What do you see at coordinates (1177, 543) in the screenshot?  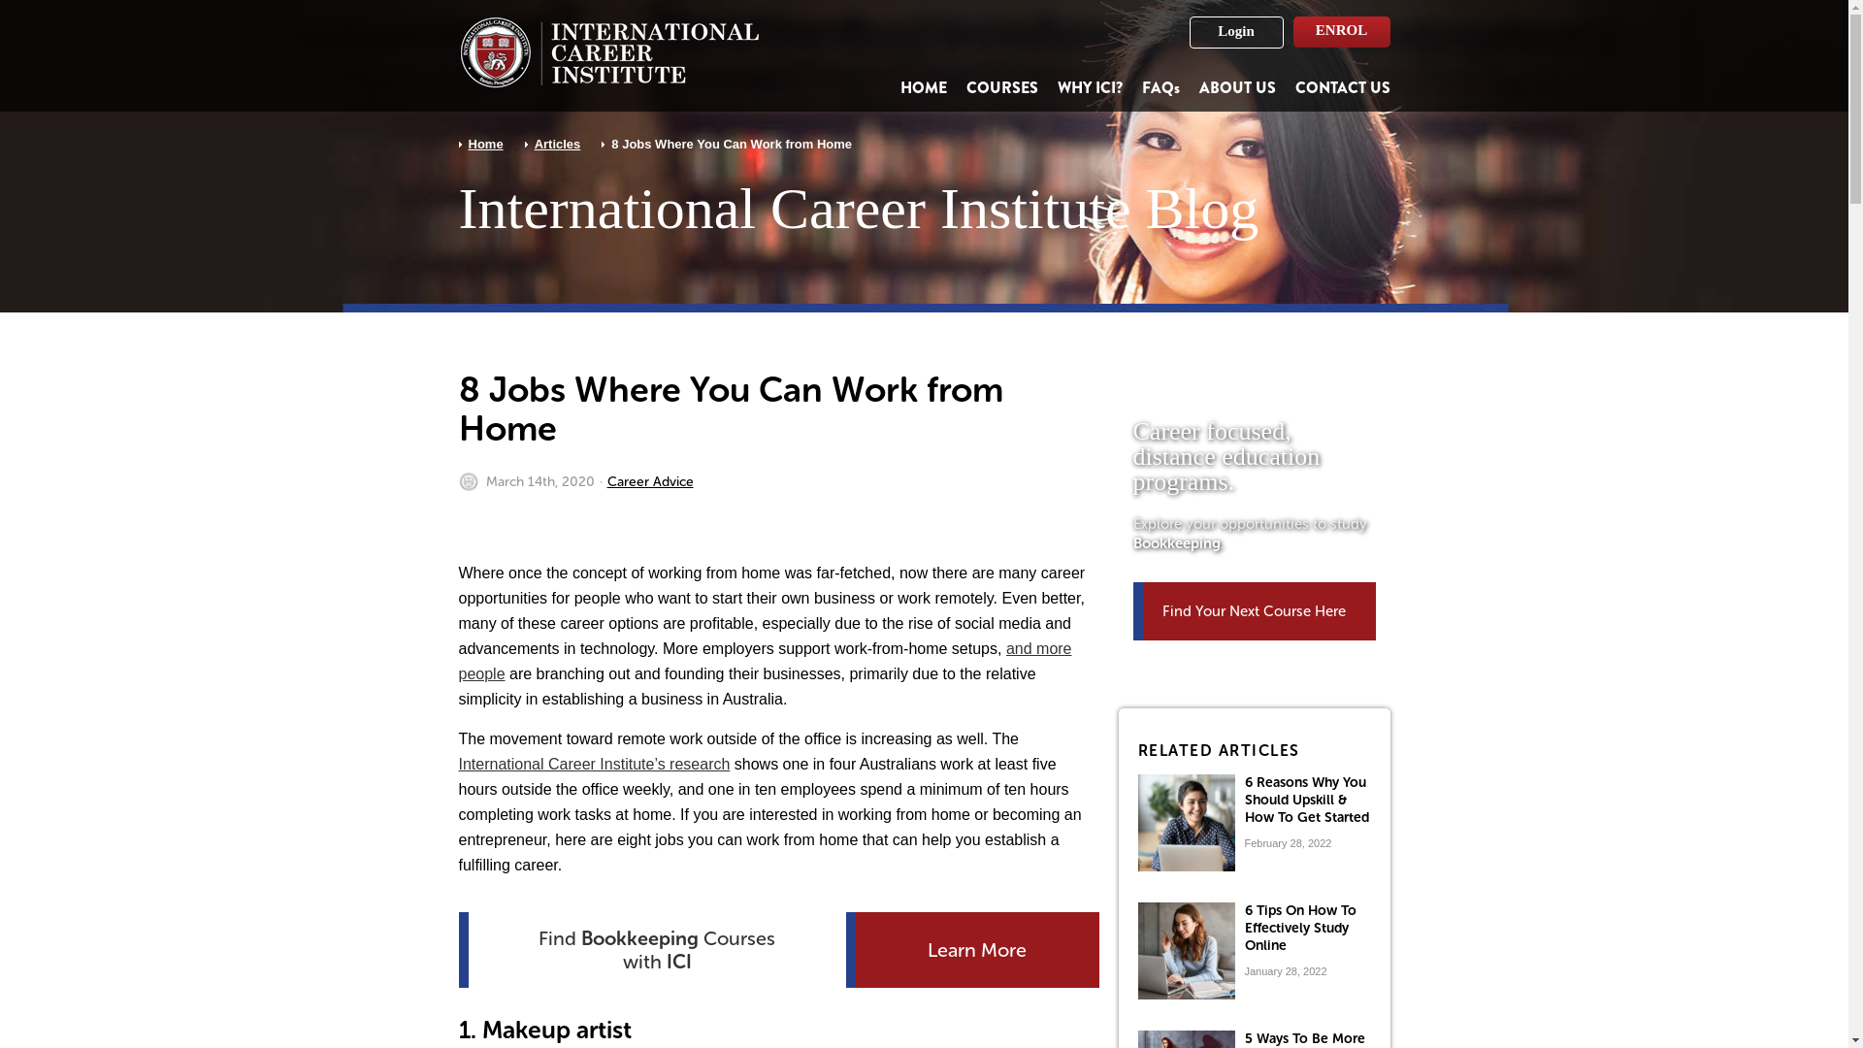 I see `Bookkeeping` at bounding box center [1177, 543].